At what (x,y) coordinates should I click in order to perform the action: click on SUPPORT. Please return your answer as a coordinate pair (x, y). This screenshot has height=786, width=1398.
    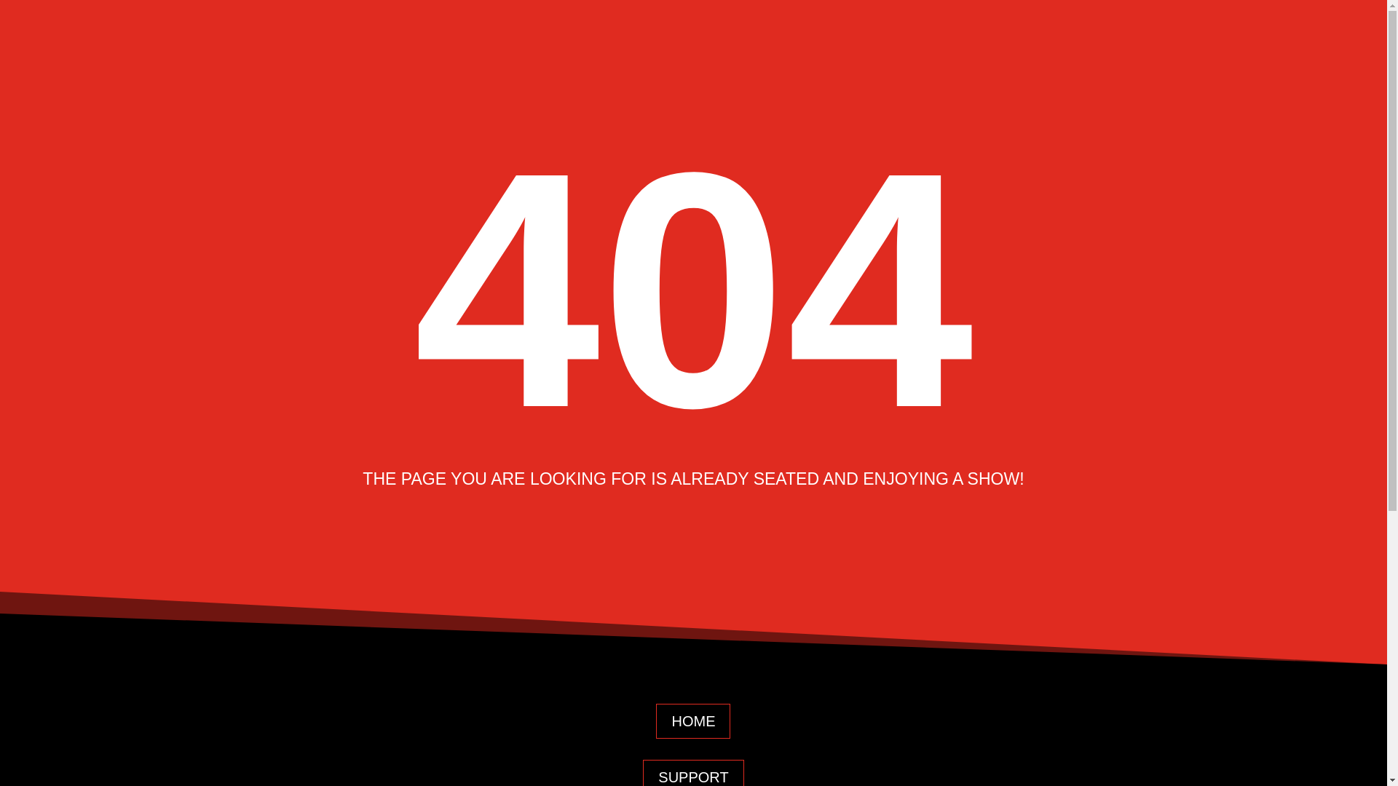
    Looking at the image, I should click on (693, 773).